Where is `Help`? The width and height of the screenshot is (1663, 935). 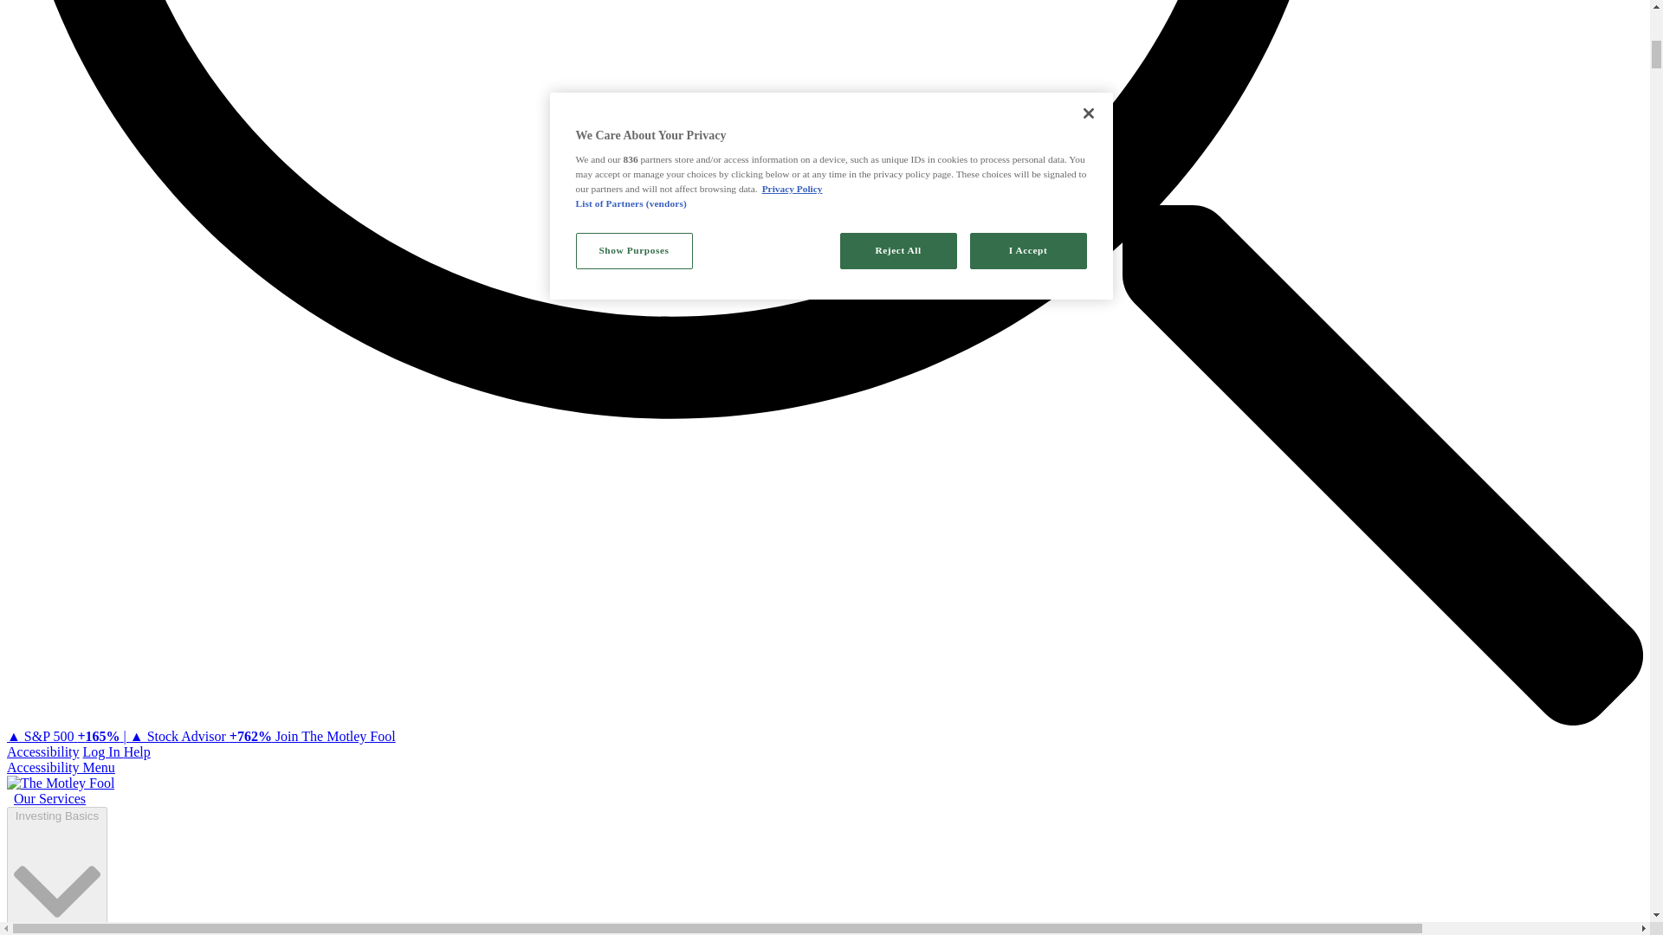 Help is located at coordinates (137, 751).